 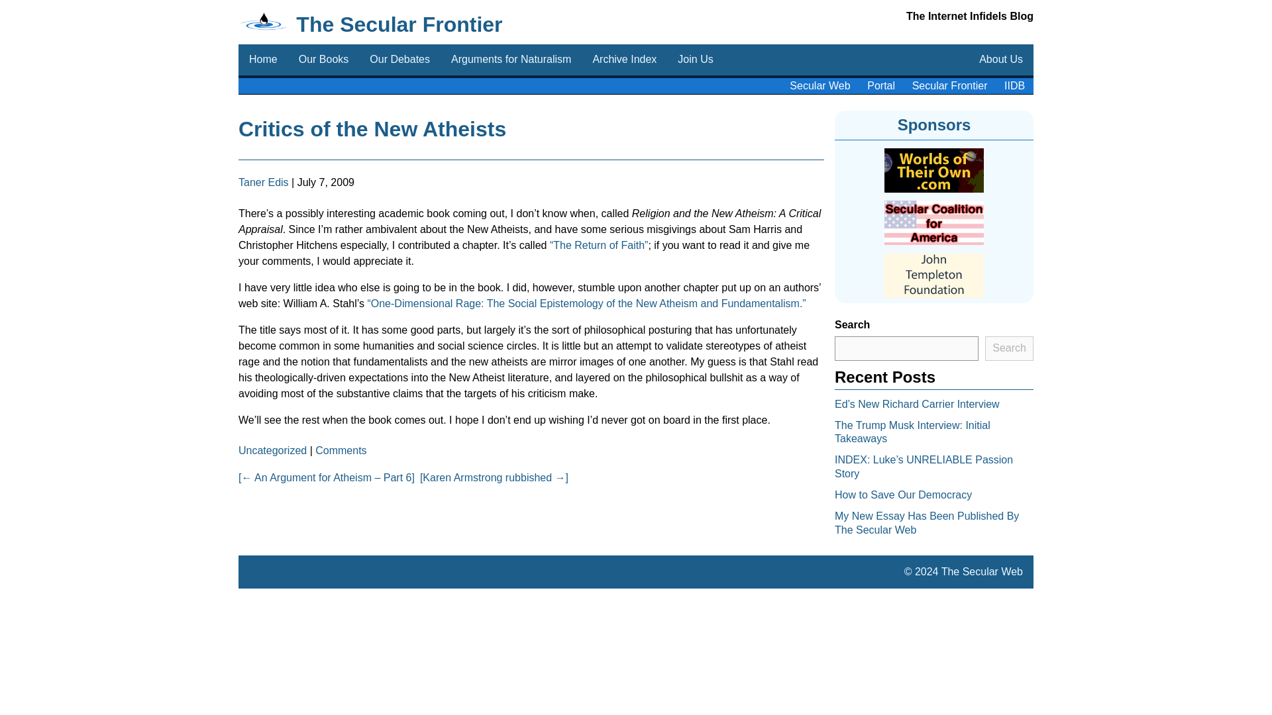 I want to click on Arguments for Naturalism, so click(x=510, y=60).